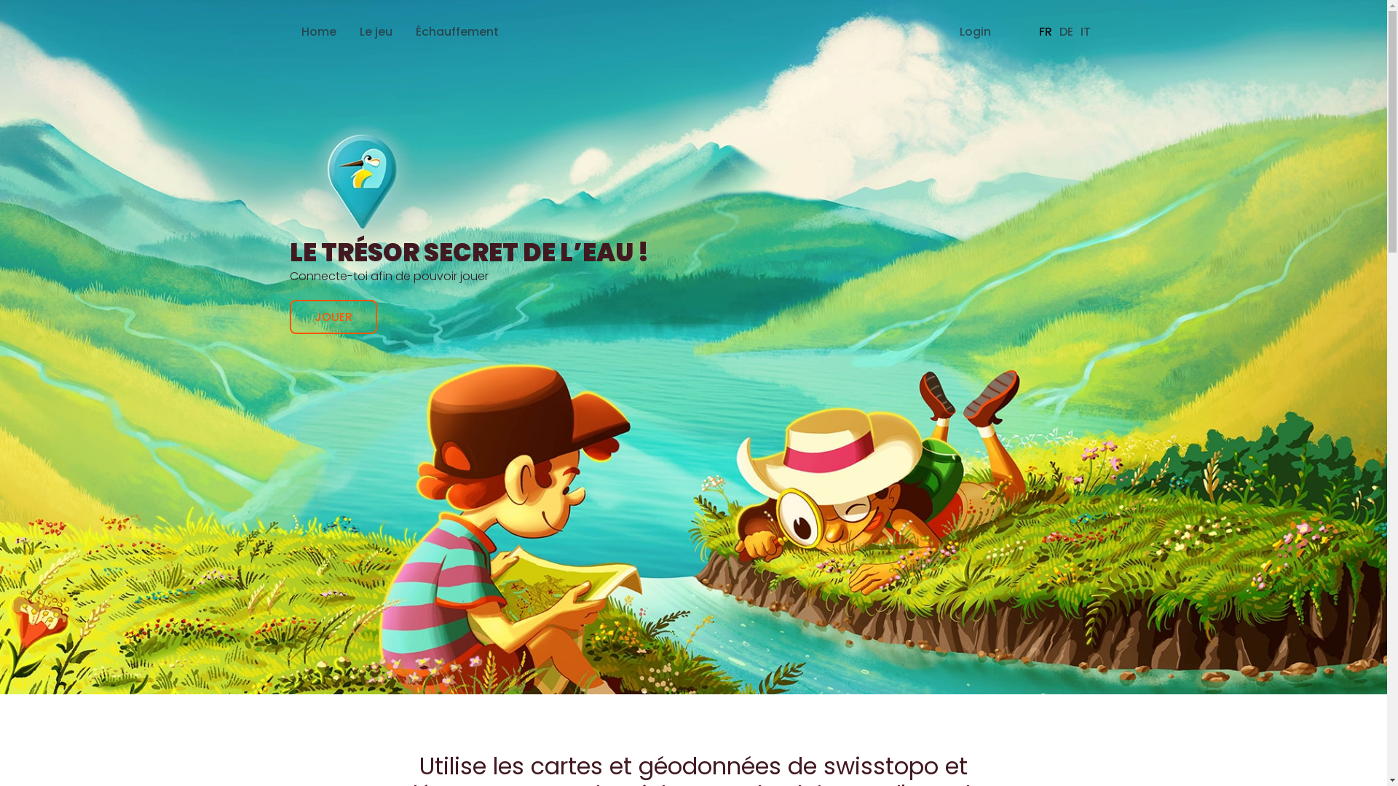 The image size is (1398, 786). I want to click on DE, so click(1066, 32).